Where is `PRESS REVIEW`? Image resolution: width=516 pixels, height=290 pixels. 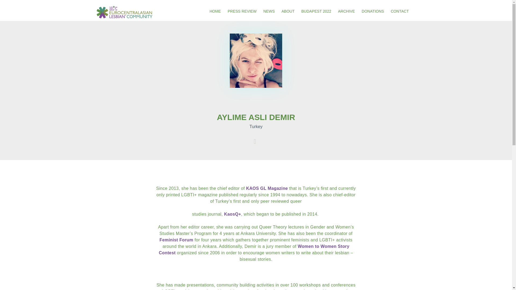 PRESS REVIEW is located at coordinates (242, 10).